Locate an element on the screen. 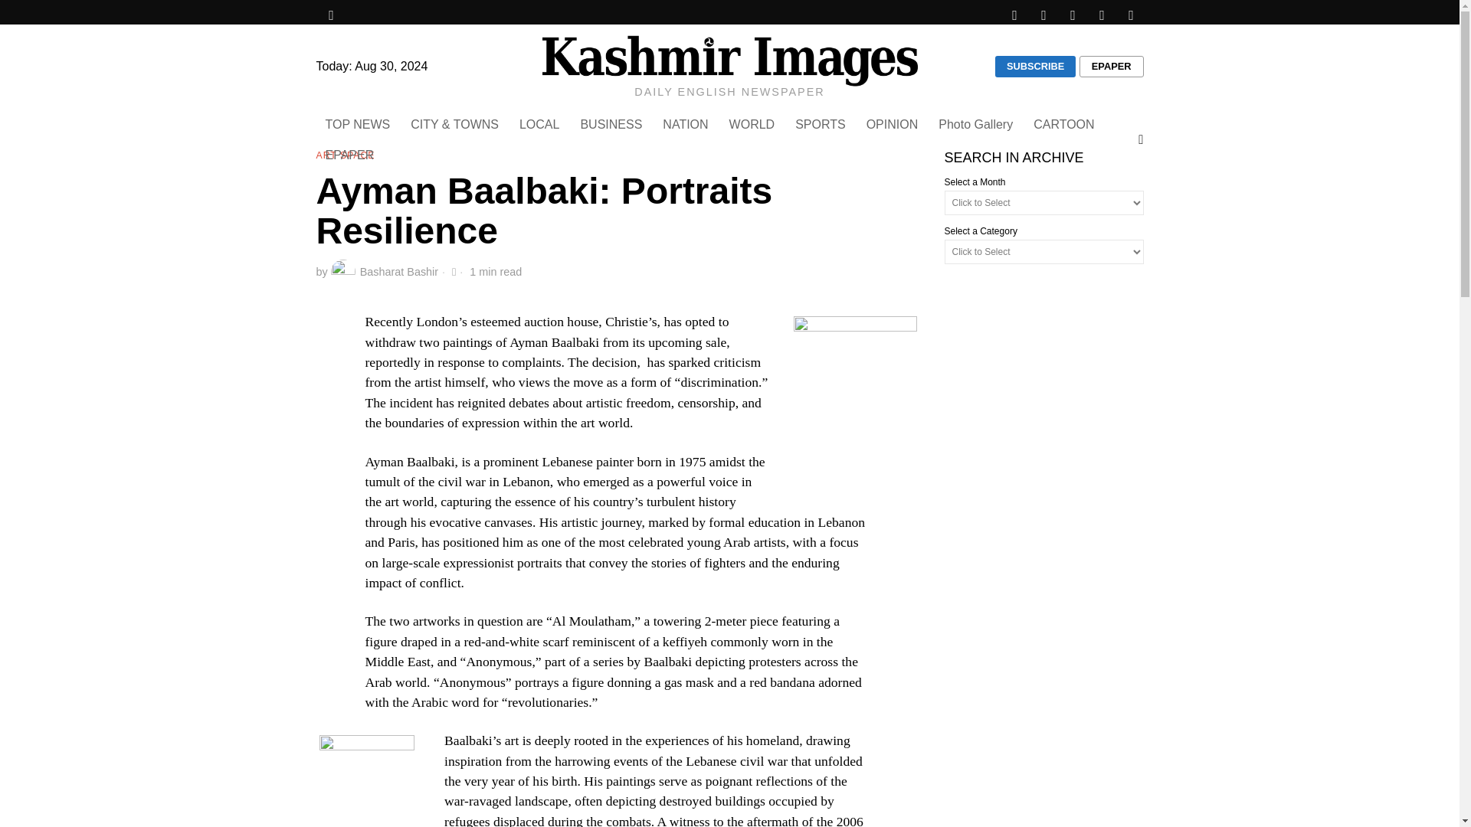 Image resolution: width=1471 pixels, height=827 pixels. ART SPACE is located at coordinates (345, 156).